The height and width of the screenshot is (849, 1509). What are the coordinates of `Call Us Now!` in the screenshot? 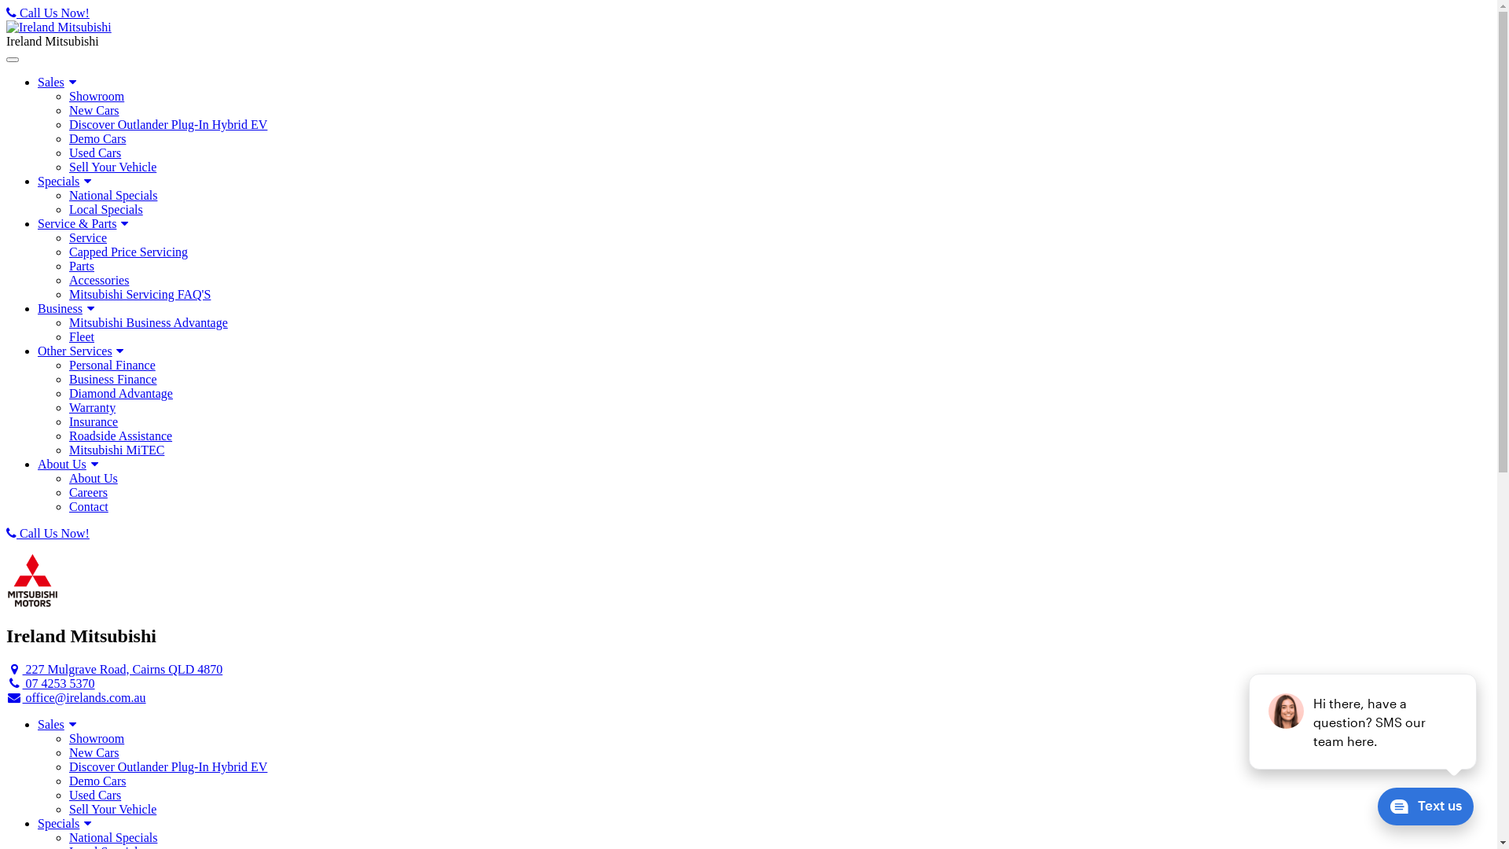 It's located at (748, 13).